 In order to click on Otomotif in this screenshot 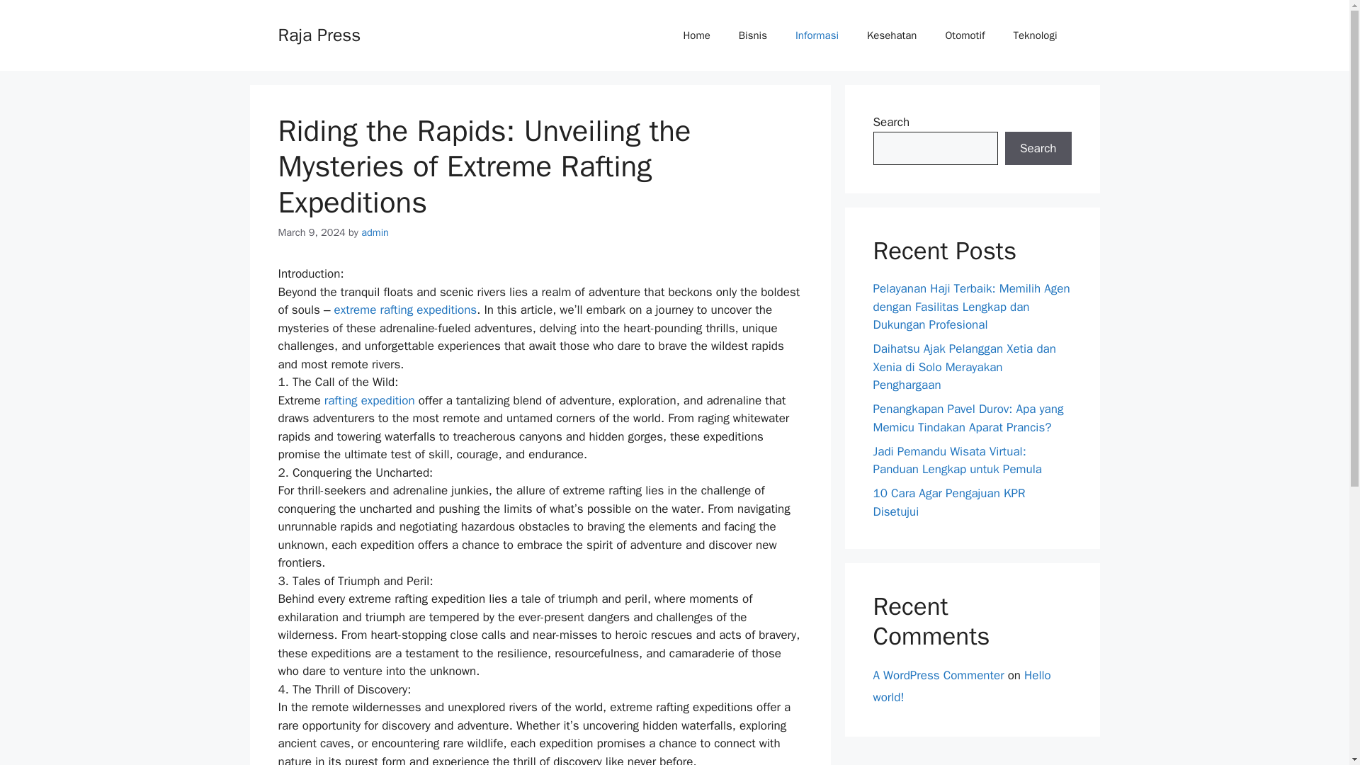, I will do `click(964, 35)`.